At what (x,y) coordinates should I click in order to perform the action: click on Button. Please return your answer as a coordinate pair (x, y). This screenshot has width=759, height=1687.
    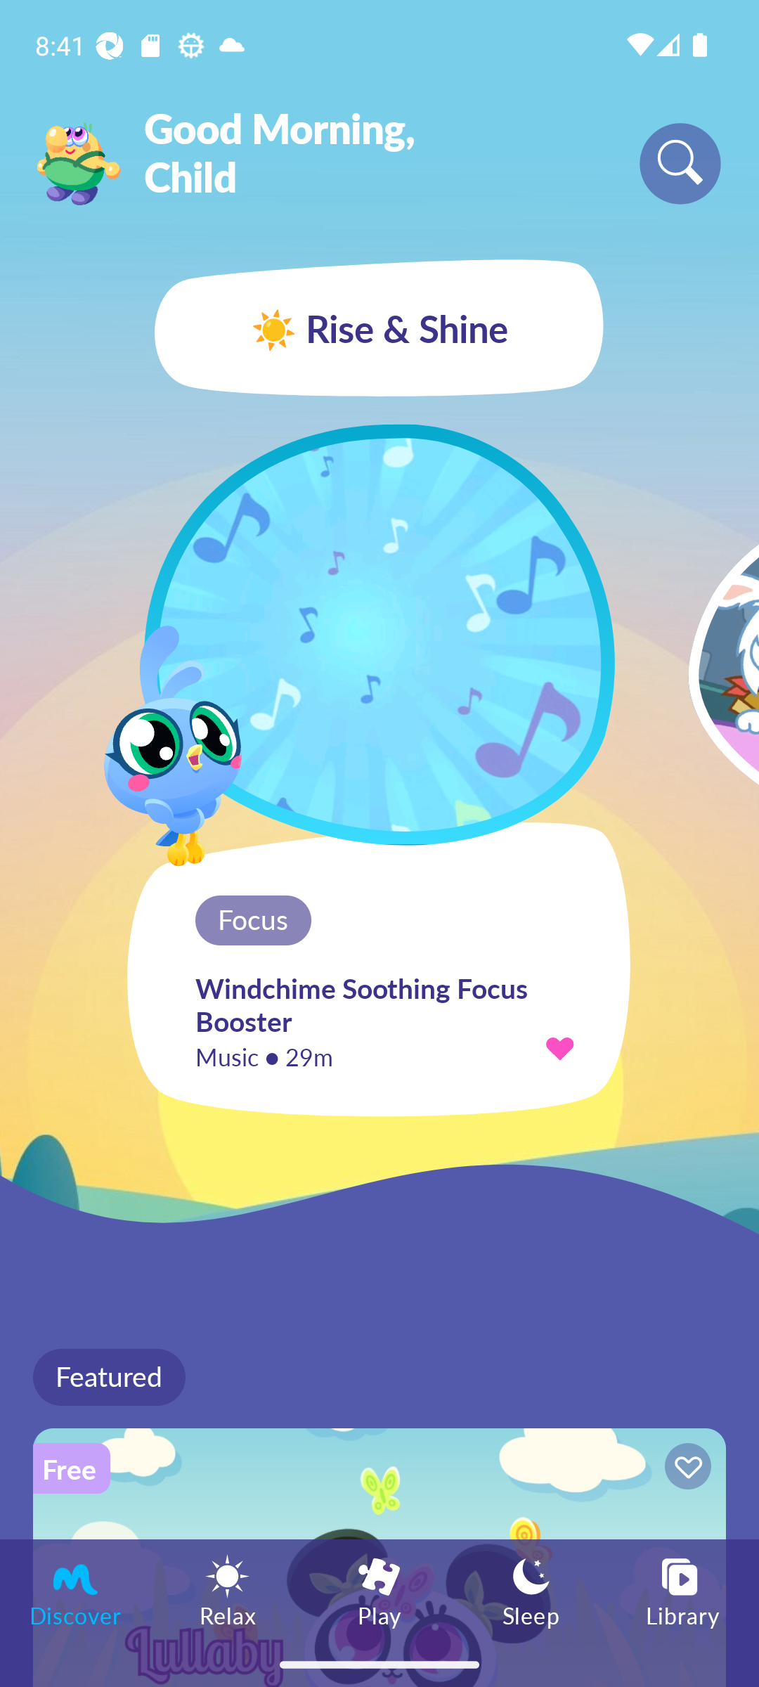
    Looking at the image, I should click on (685, 1469).